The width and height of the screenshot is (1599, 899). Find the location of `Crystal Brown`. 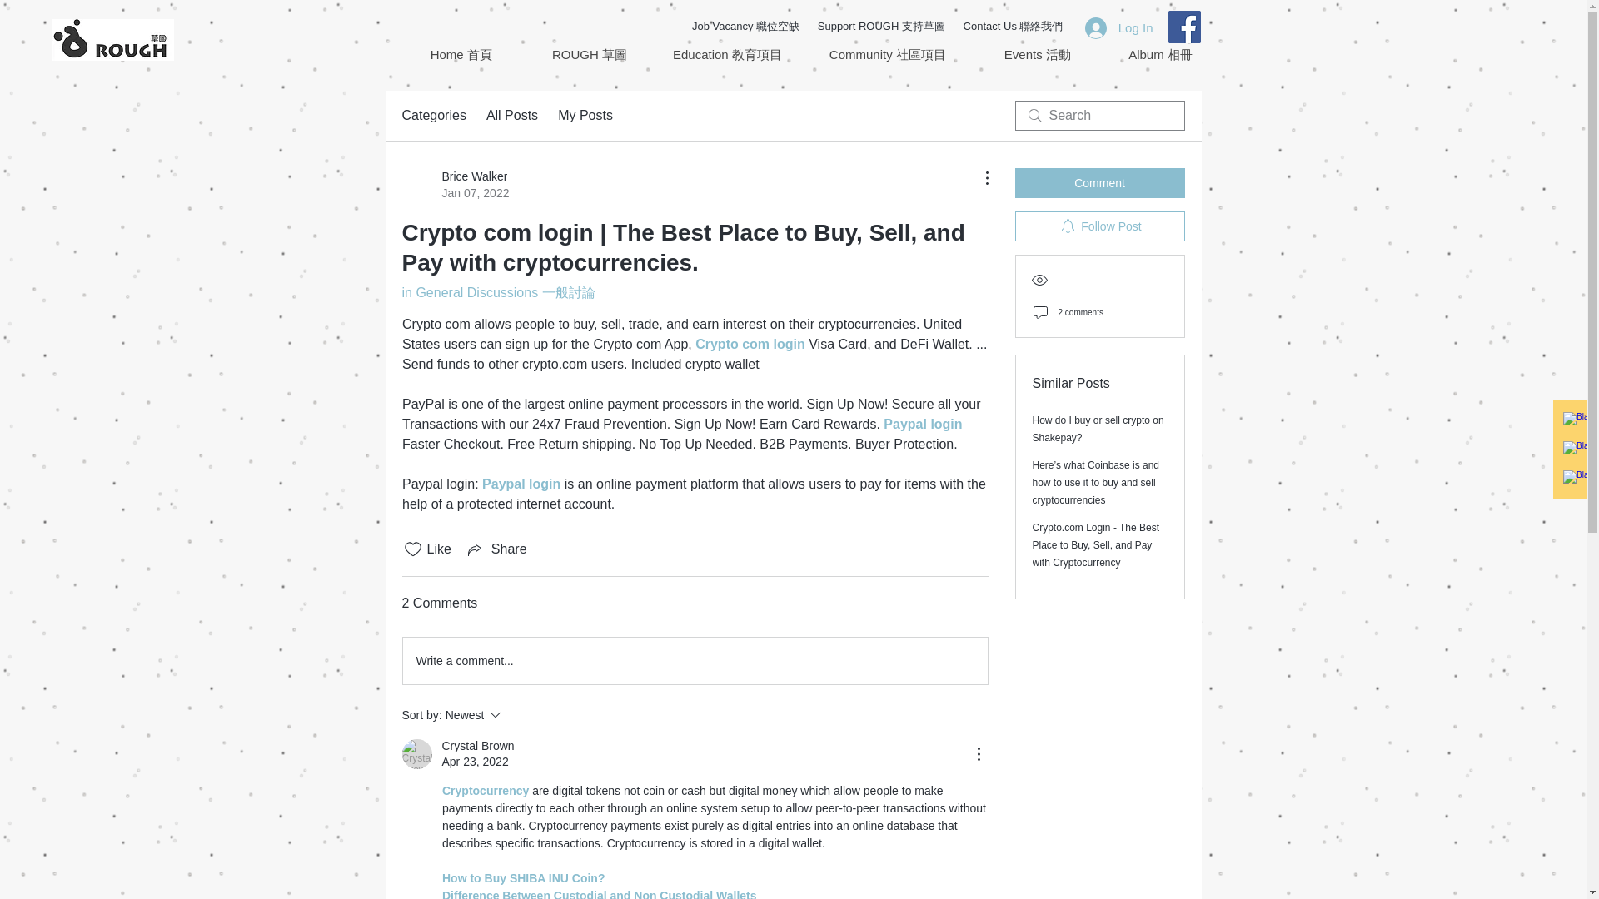

Crystal Brown is located at coordinates (1119, 27).